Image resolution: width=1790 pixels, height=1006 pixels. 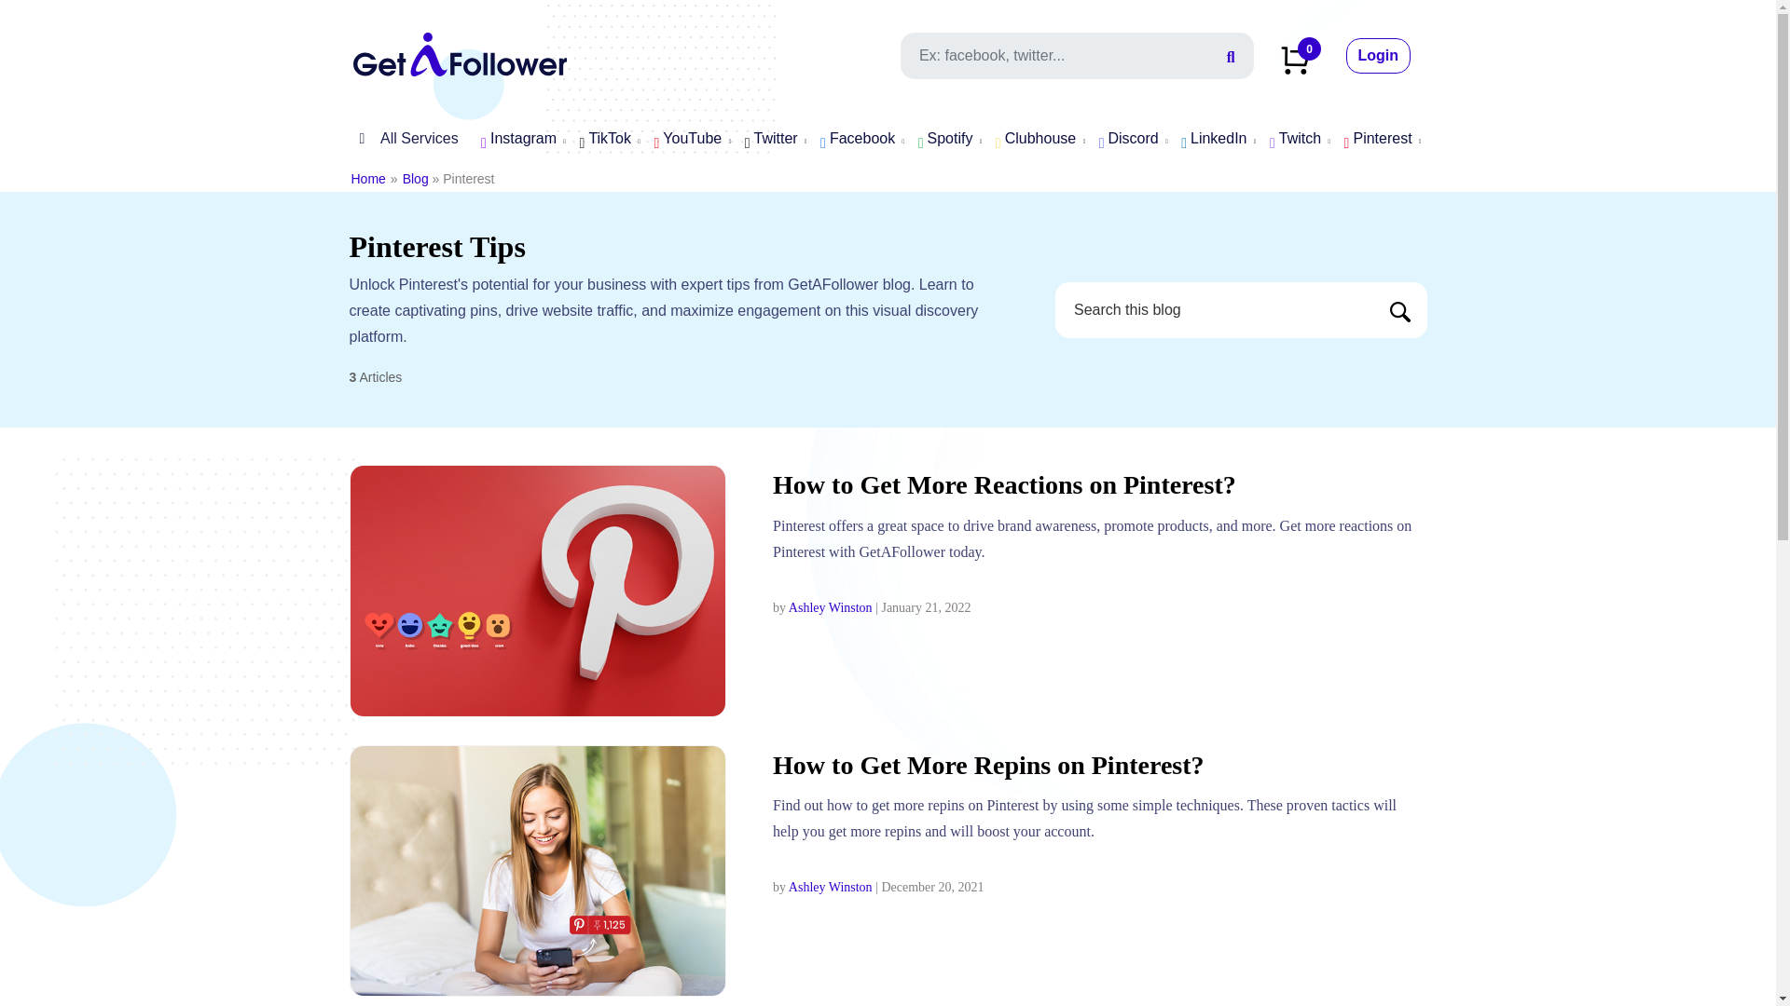 What do you see at coordinates (403, 138) in the screenshot?
I see `All Services` at bounding box center [403, 138].